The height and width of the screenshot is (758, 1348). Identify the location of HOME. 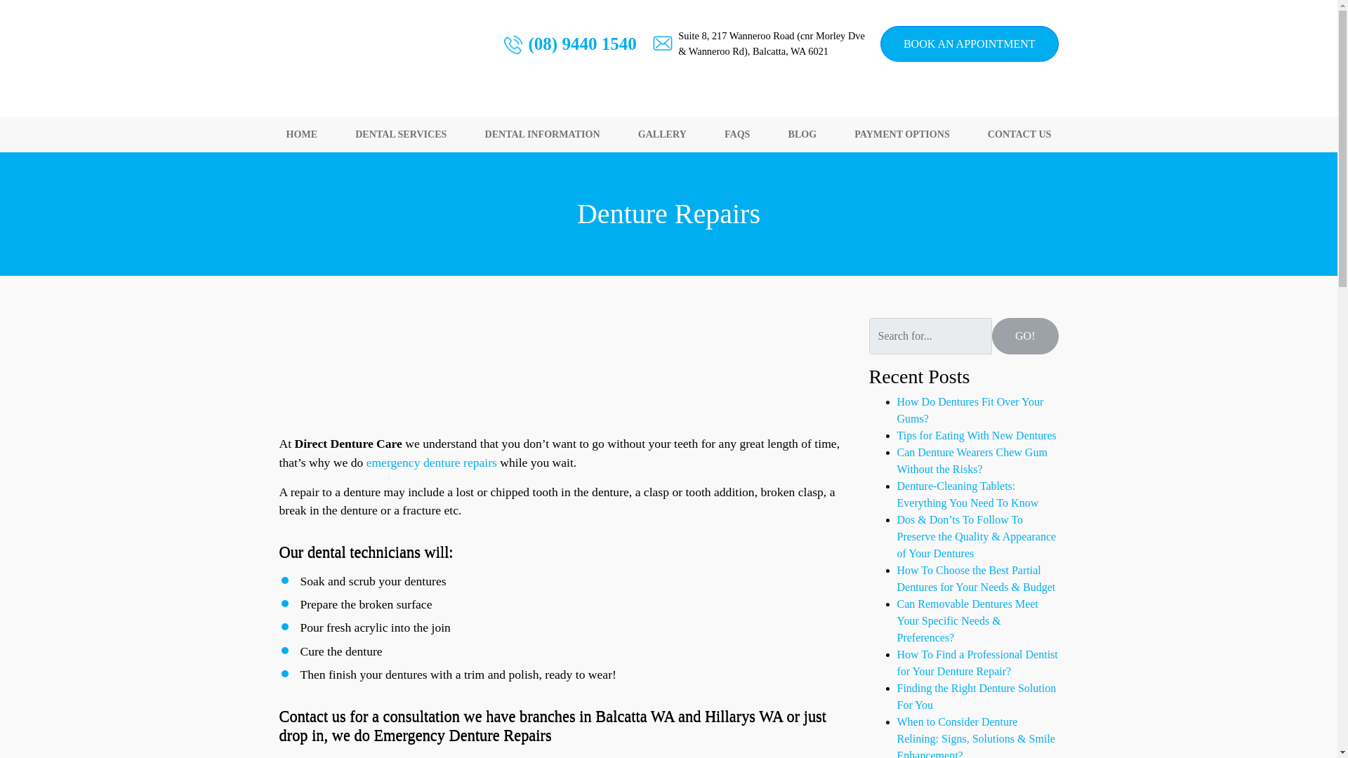
(302, 135).